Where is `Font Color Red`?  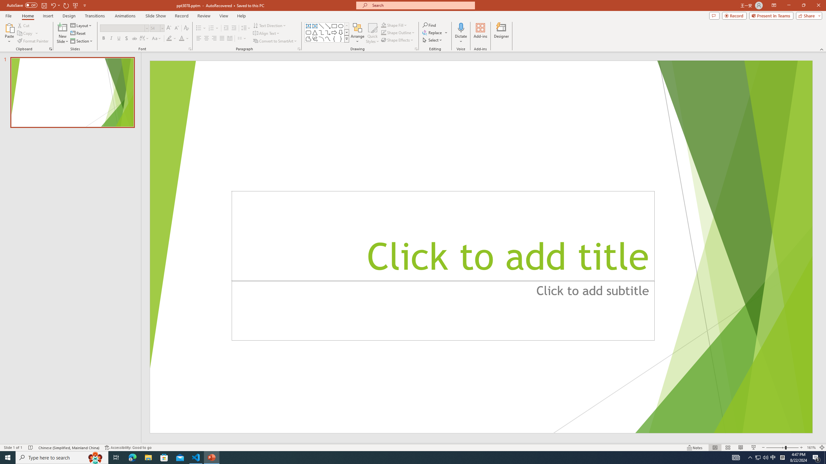 Font Color Red is located at coordinates (181, 39).